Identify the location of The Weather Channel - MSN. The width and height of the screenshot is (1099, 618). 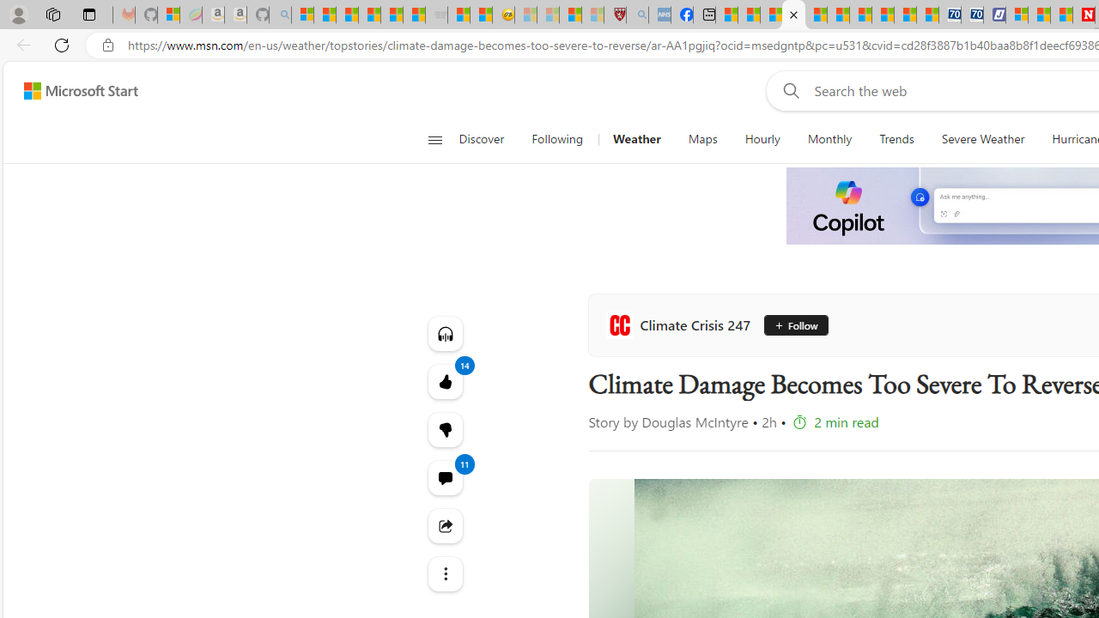
(347, 15).